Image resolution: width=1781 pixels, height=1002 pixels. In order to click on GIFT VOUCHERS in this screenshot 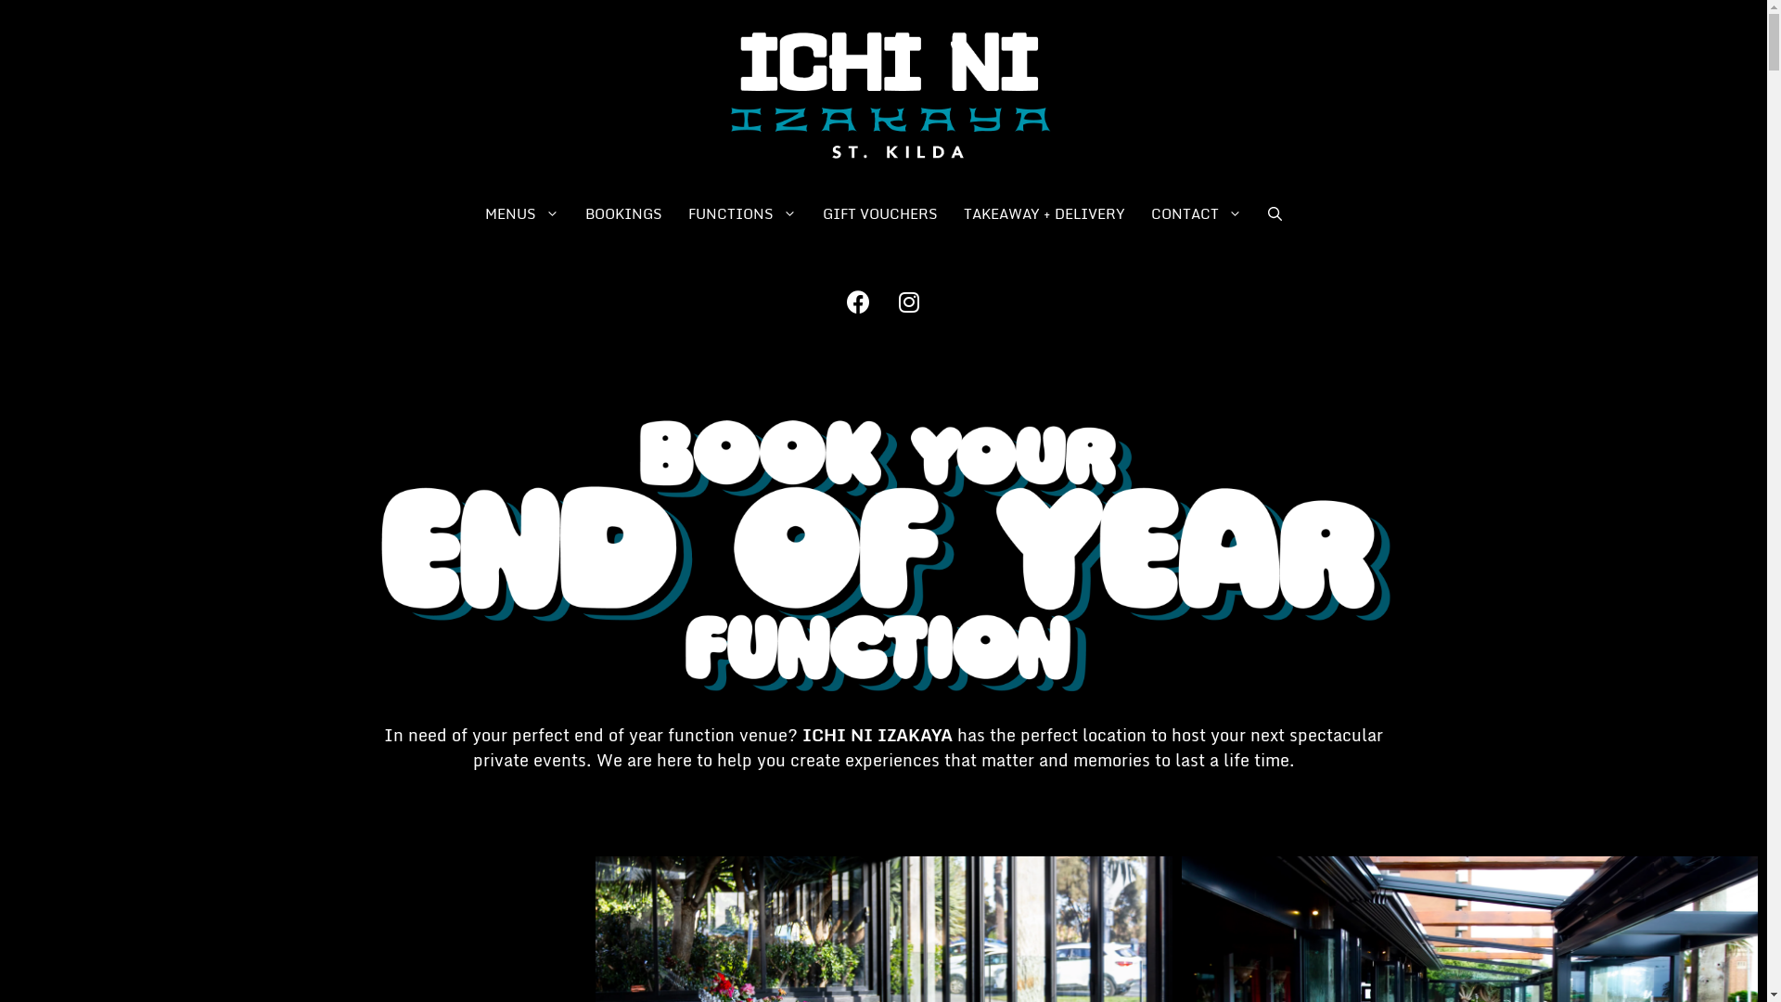, I will do `click(880, 213)`.